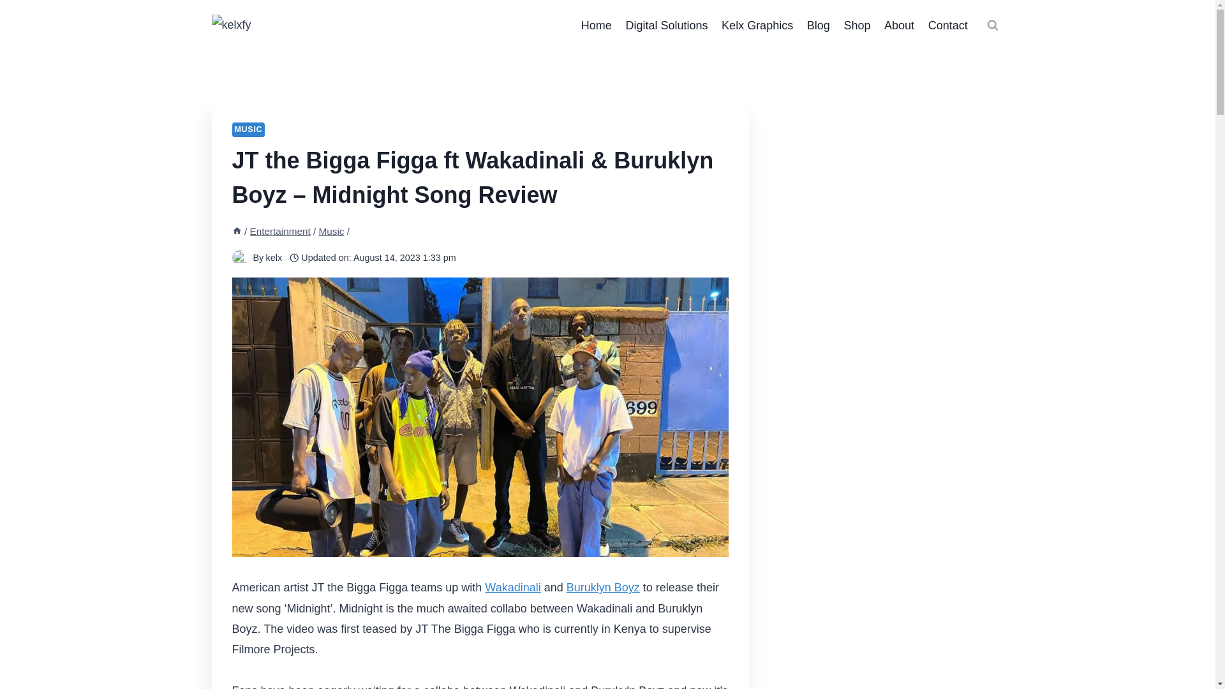  What do you see at coordinates (273, 258) in the screenshot?
I see `kelx` at bounding box center [273, 258].